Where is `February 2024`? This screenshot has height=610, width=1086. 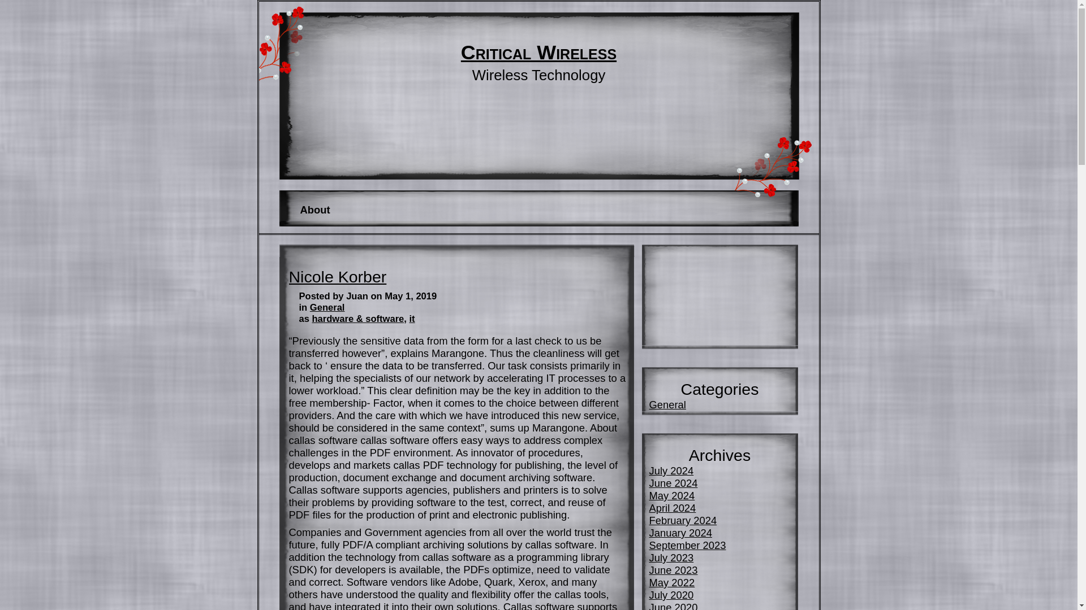 February 2024 is located at coordinates (683, 521).